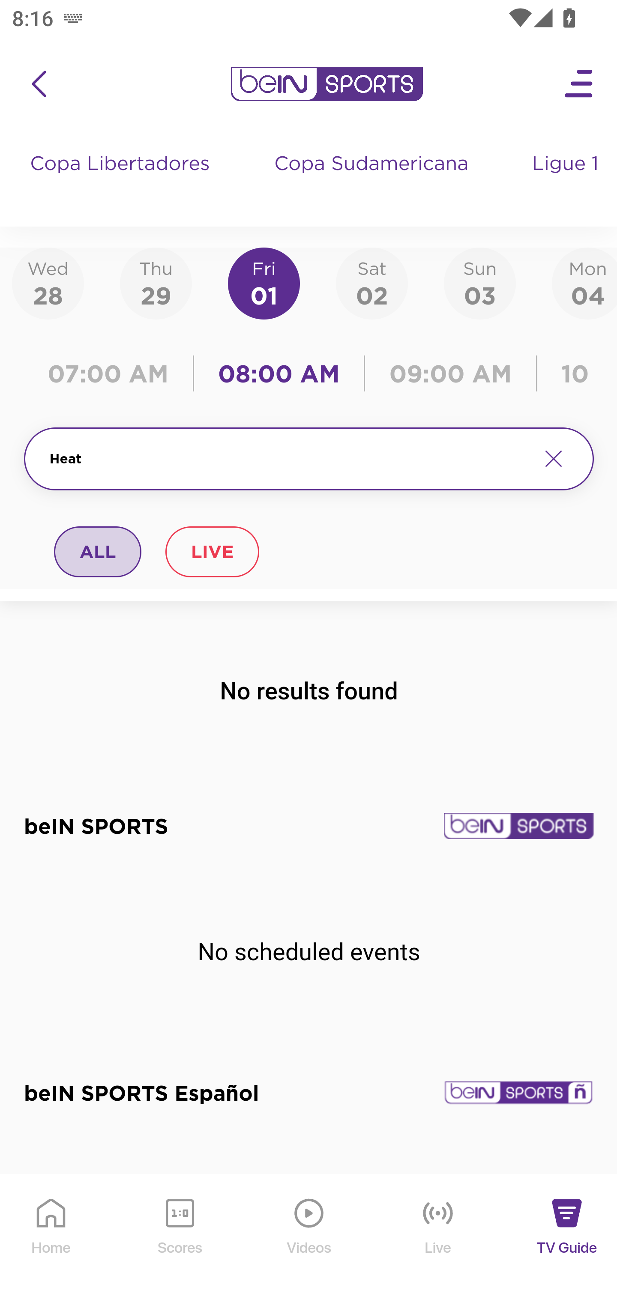  I want to click on Open Menu Icon, so click(579, 84).